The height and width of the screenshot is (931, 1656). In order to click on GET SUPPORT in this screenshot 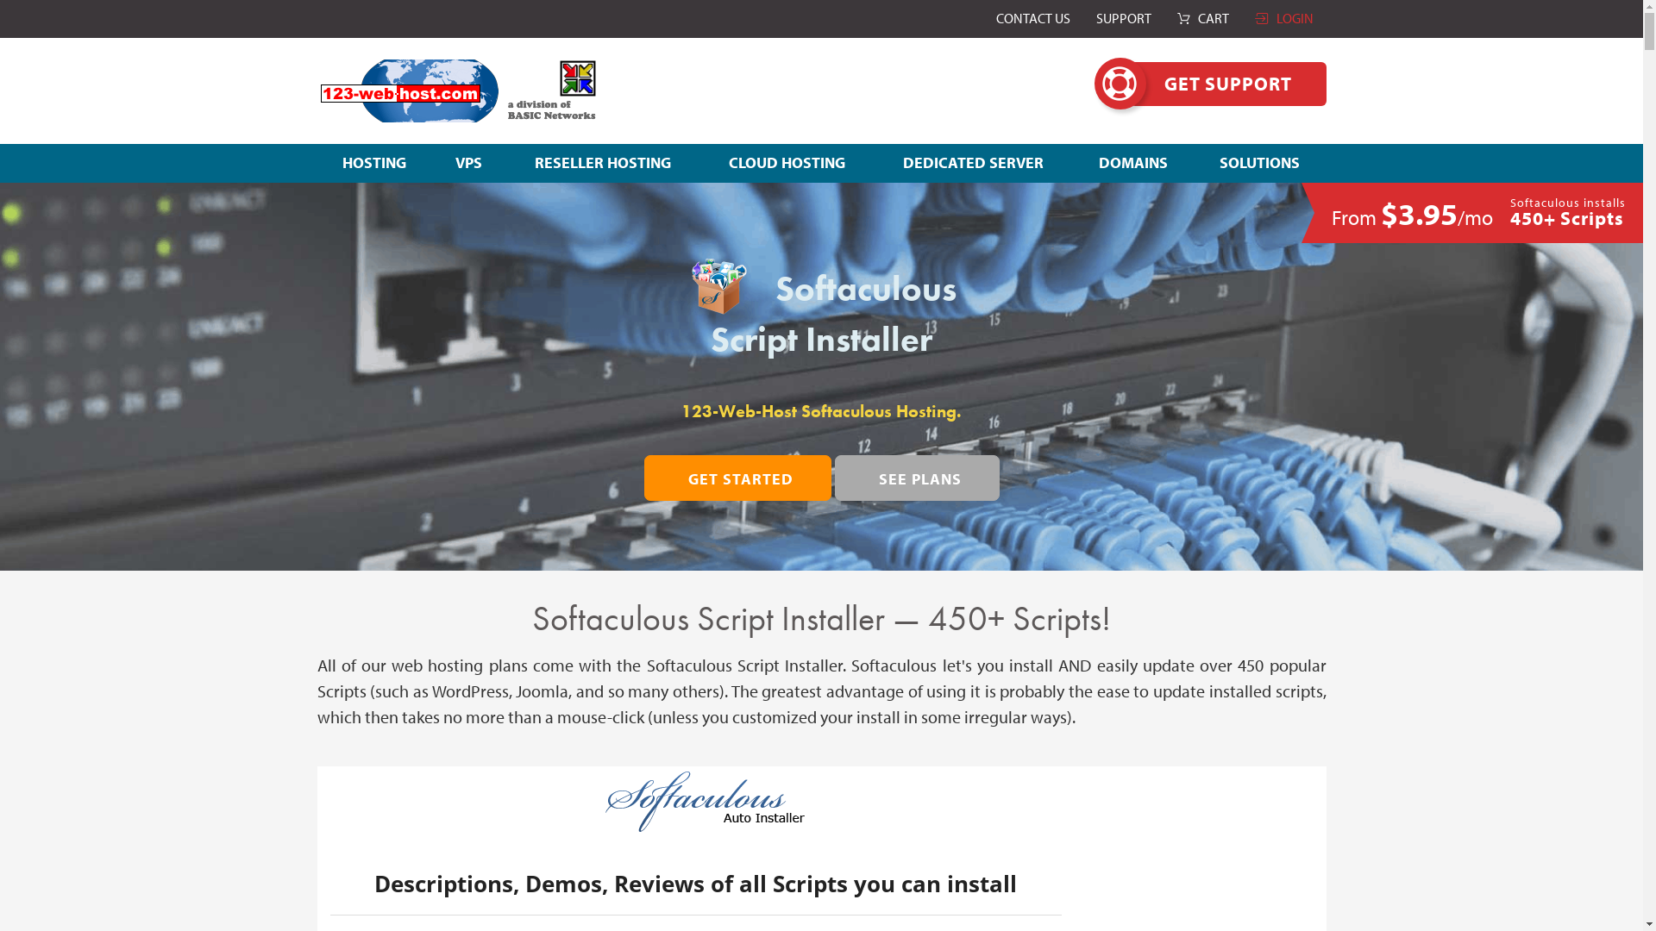, I will do `click(1228, 84)`.